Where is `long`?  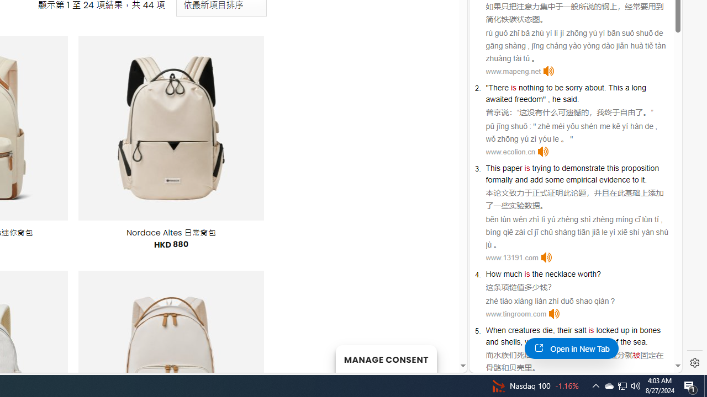 long is located at coordinates (639, 88).